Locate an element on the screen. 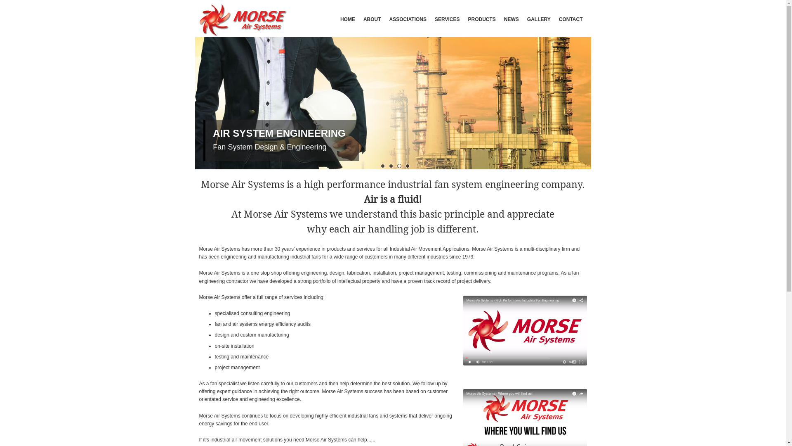  PRODUCTS is located at coordinates (482, 19).